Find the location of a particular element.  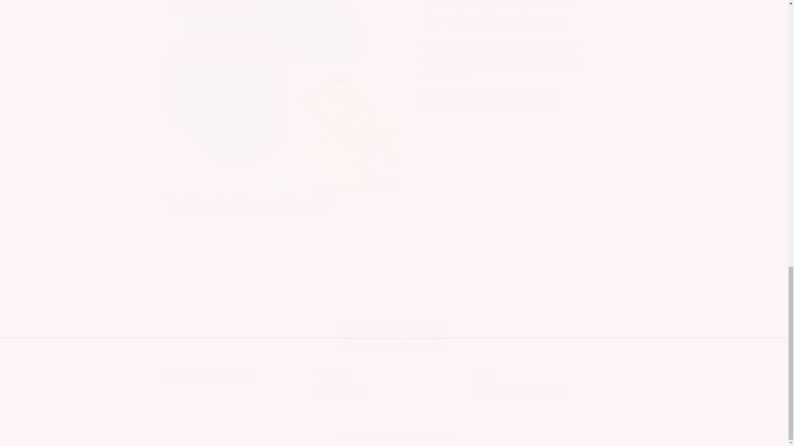

Powered by Shopify is located at coordinates (427, 434).